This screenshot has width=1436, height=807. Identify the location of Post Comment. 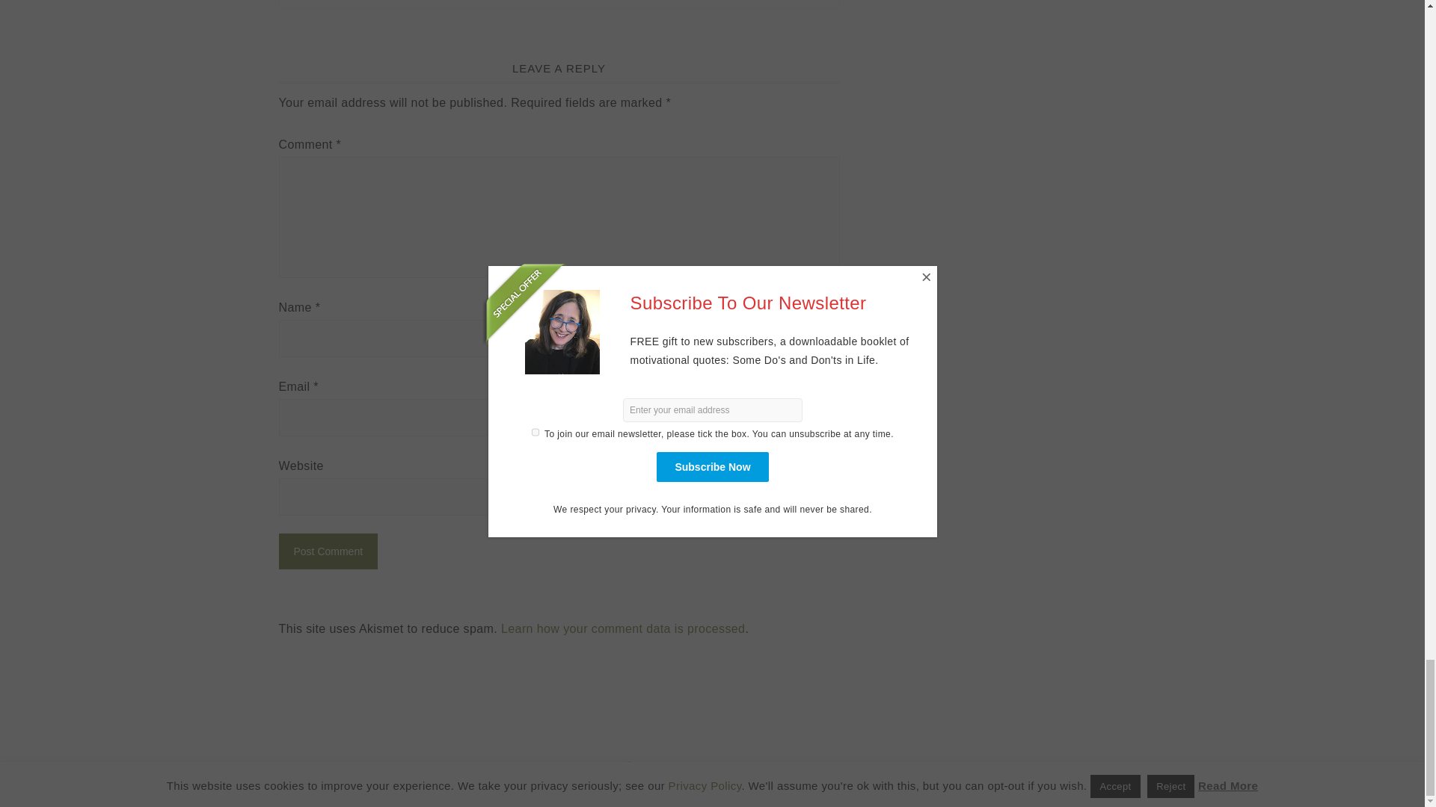
(328, 550).